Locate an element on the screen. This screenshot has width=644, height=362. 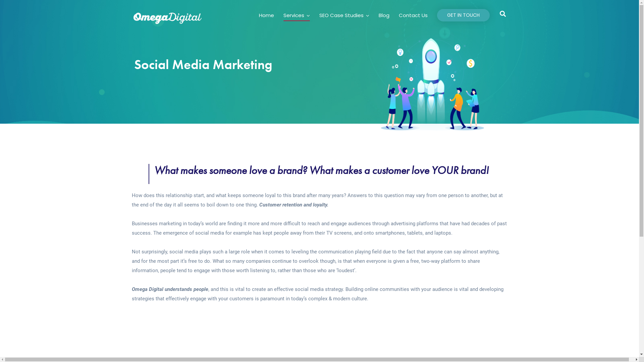
Services is located at coordinates (297, 16).